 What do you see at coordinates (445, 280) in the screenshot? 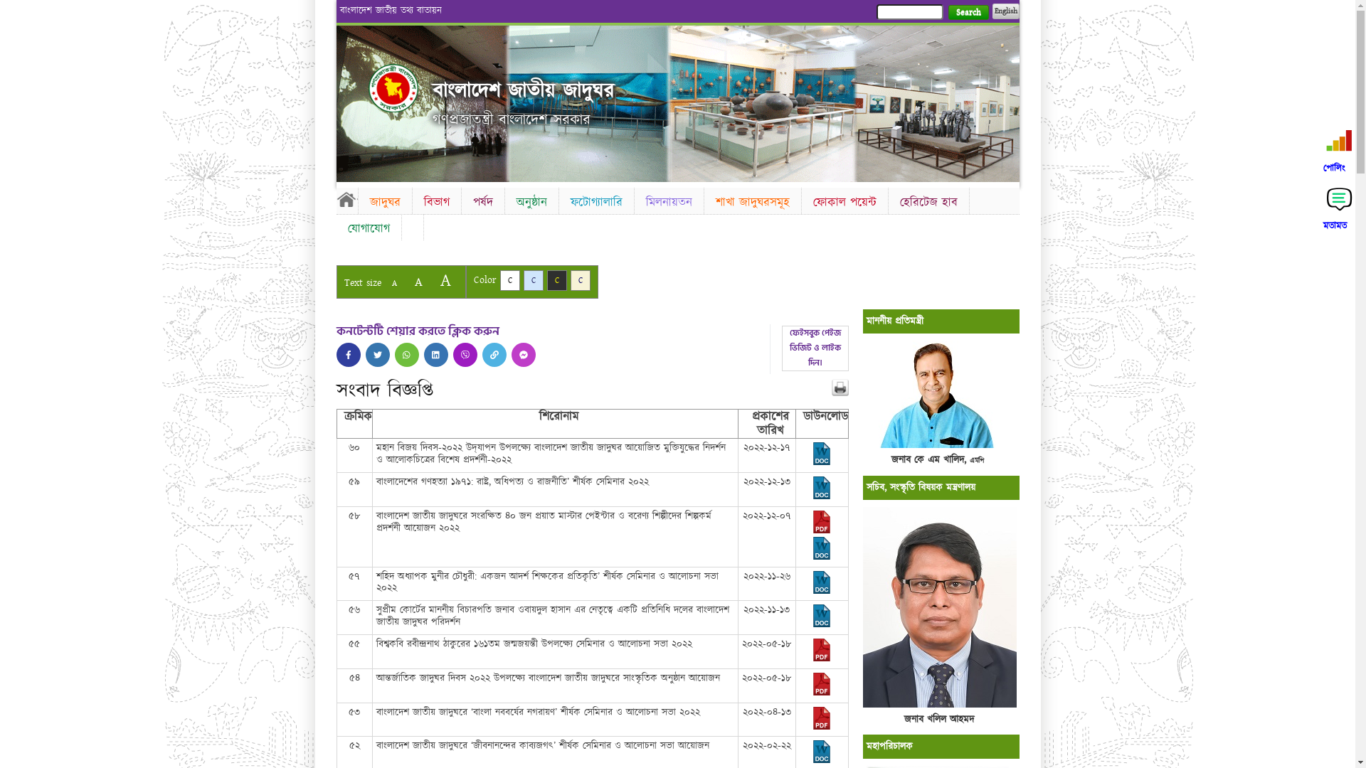
I see `A` at bounding box center [445, 280].